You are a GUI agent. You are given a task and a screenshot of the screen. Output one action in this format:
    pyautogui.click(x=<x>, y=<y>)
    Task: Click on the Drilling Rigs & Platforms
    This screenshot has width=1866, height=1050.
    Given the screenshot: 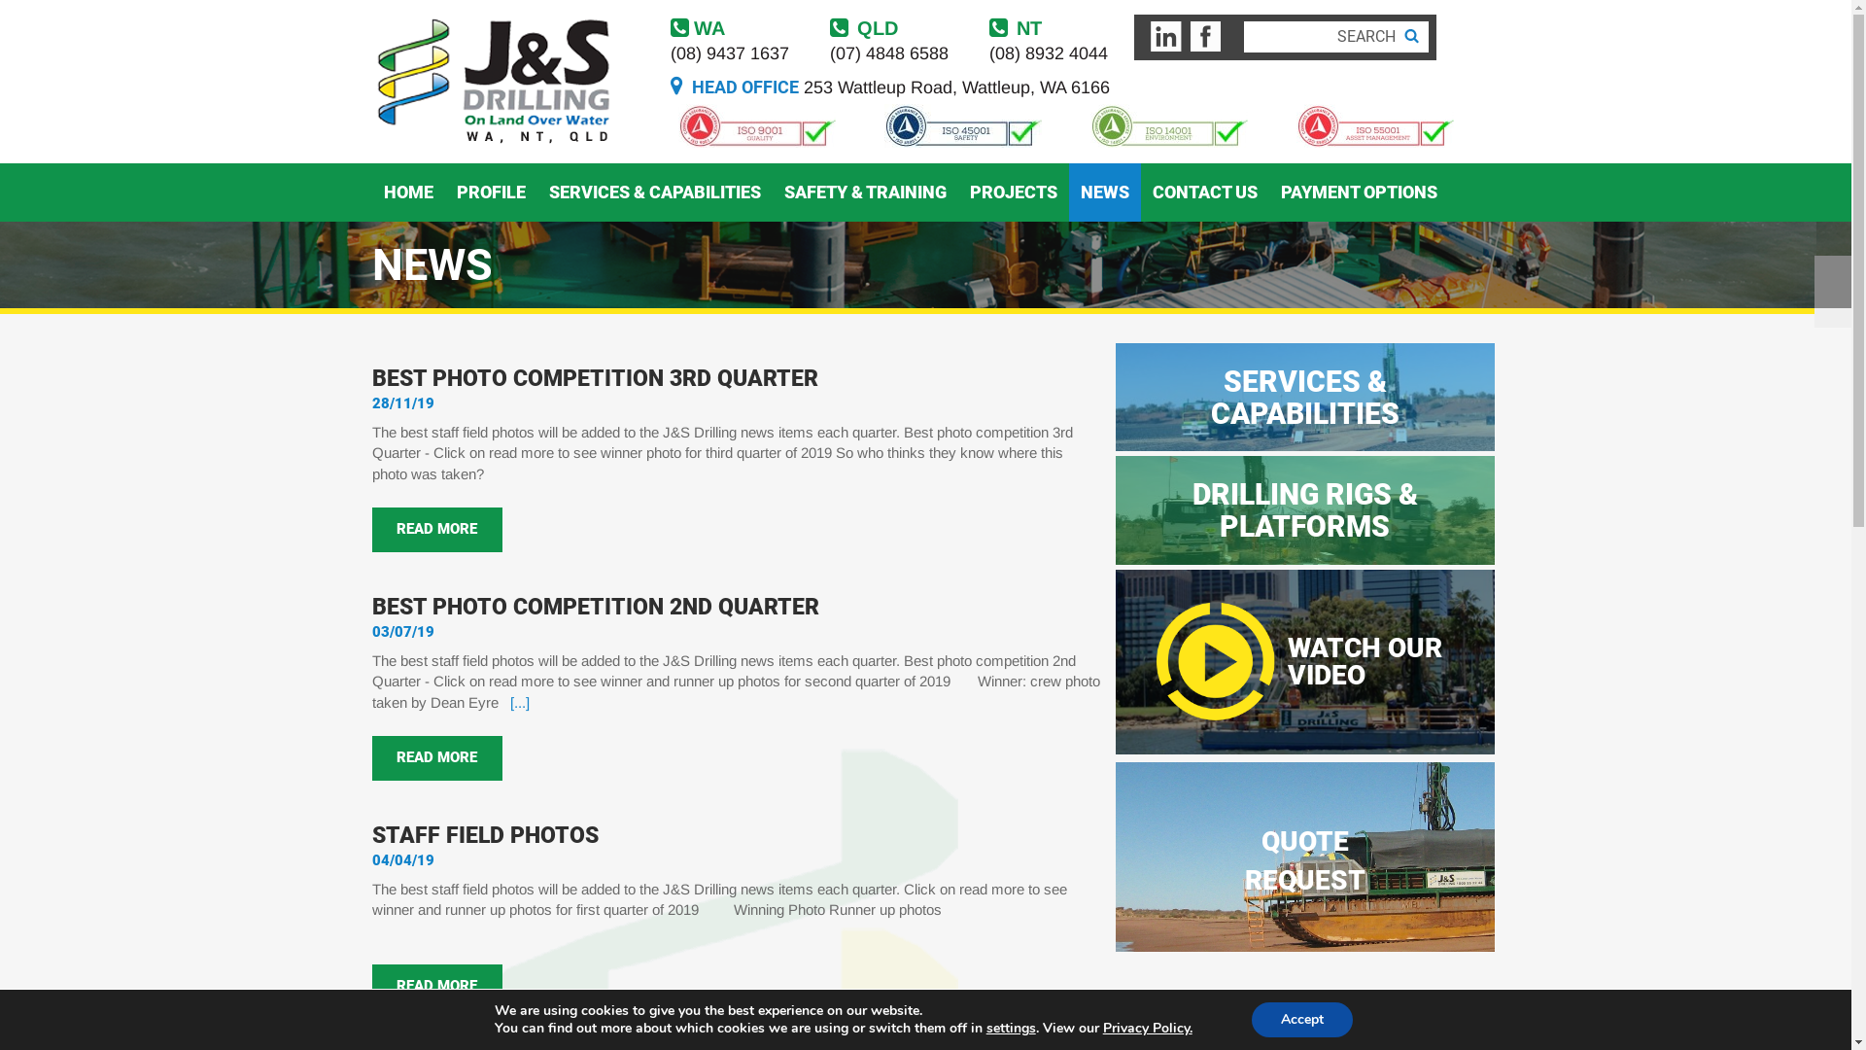 What is the action you would take?
    pyautogui.click(x=1305, y=509)
    